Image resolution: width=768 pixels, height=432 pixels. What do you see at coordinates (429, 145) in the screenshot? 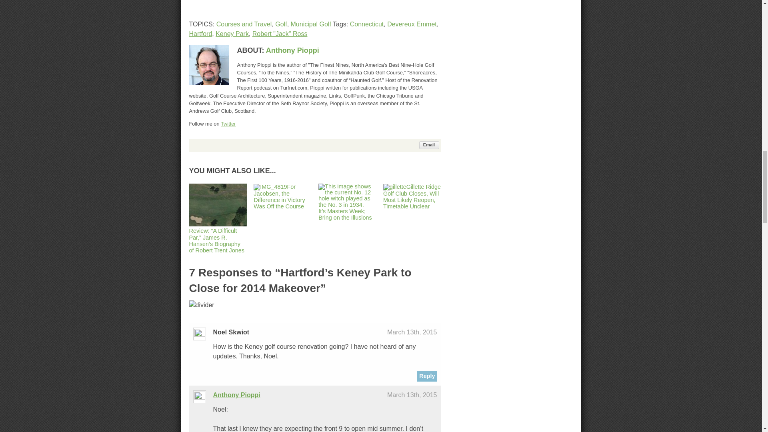
I see `Email` at bounding box center [429, 145].